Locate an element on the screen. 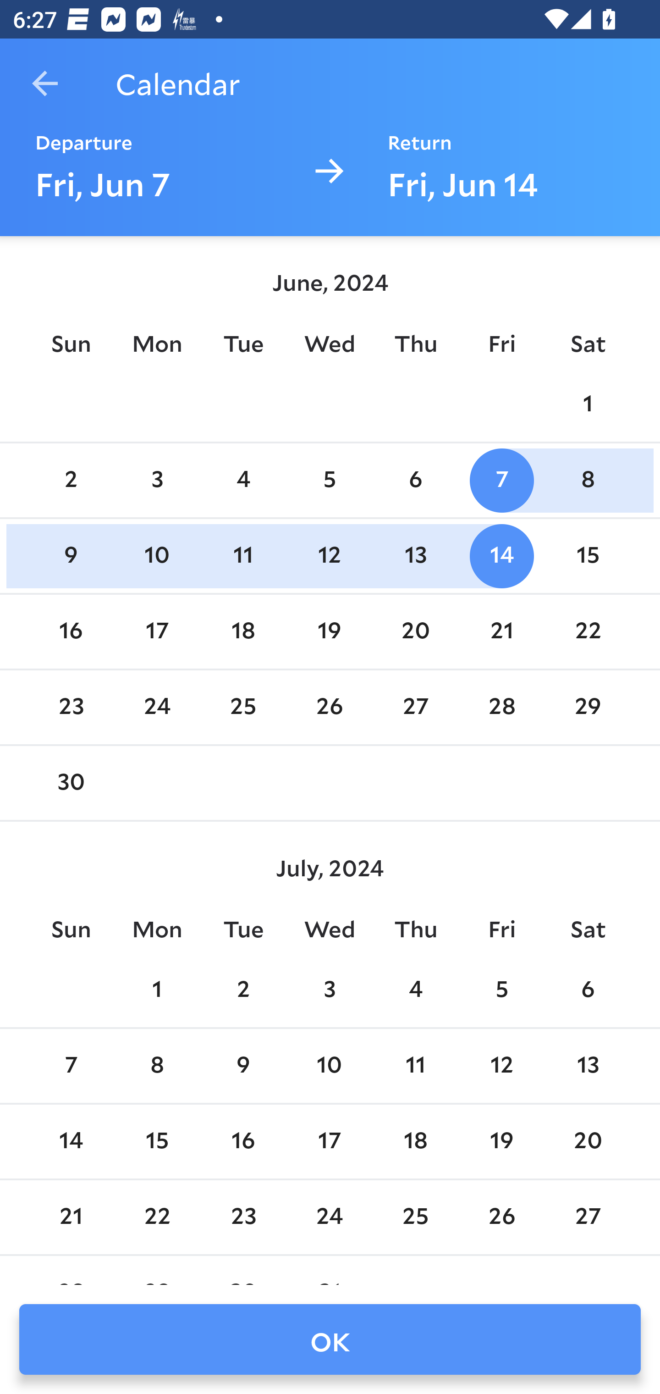 The image size is (660, 1394). 9 is located at coordinates (243, 1066).